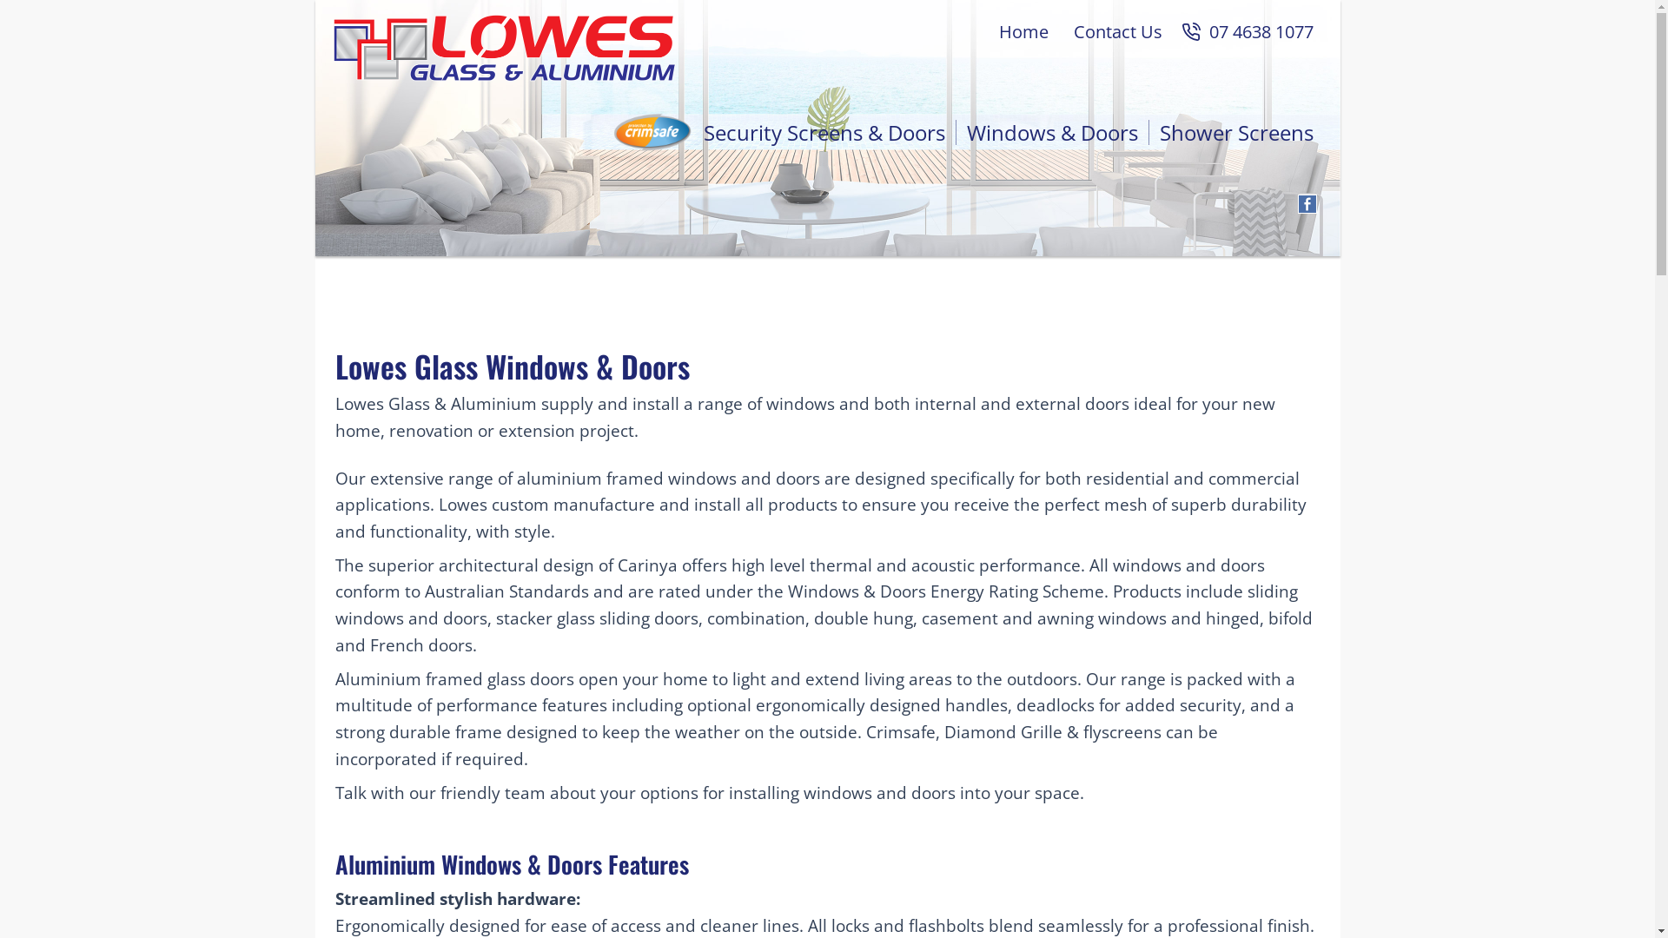 This screenshot has width=1668, height=938. Describe the element at coordinates (1261, 32) in the screenshot. I see `07 4638 1077` at that location.